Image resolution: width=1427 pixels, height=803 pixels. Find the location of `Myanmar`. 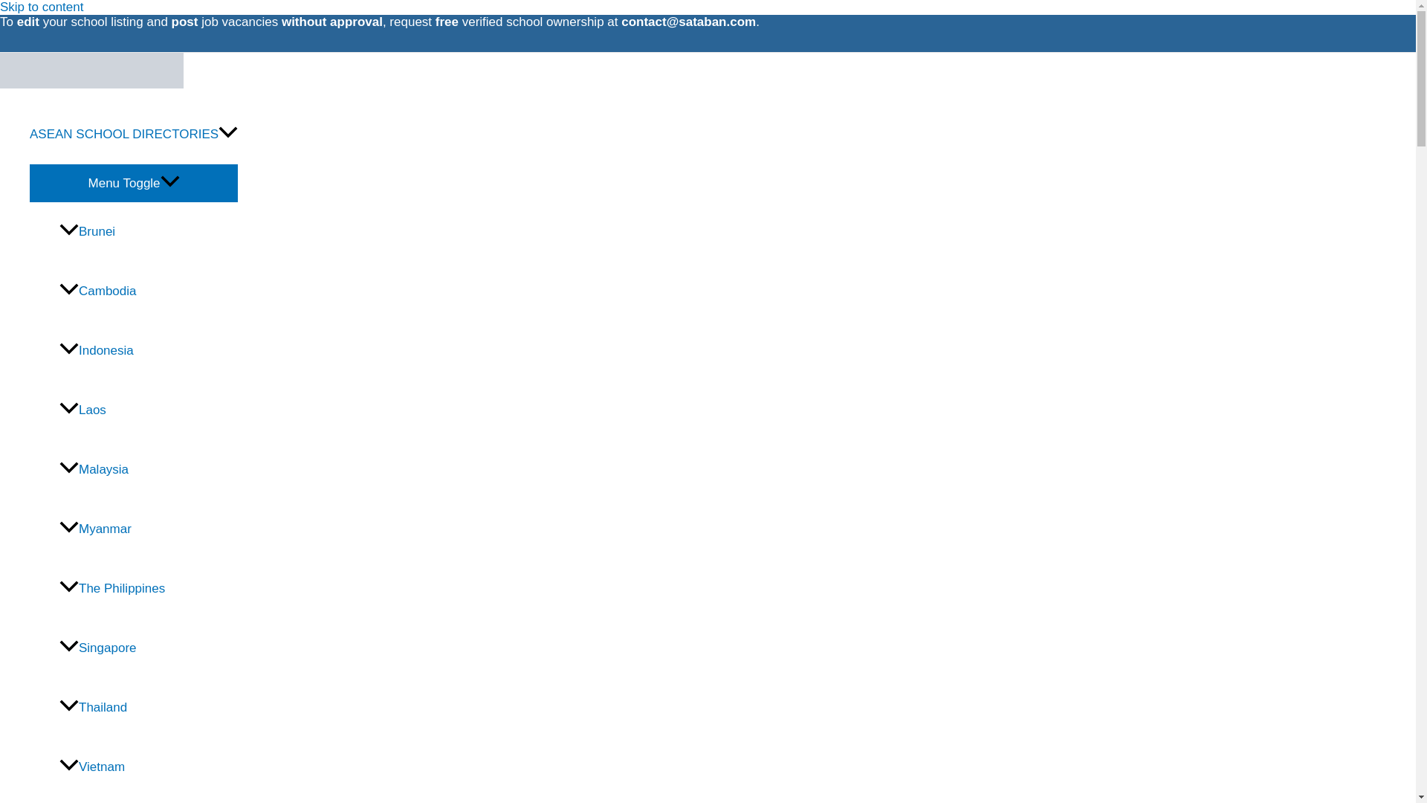

Myanmar is located at coordinates (149, 529).